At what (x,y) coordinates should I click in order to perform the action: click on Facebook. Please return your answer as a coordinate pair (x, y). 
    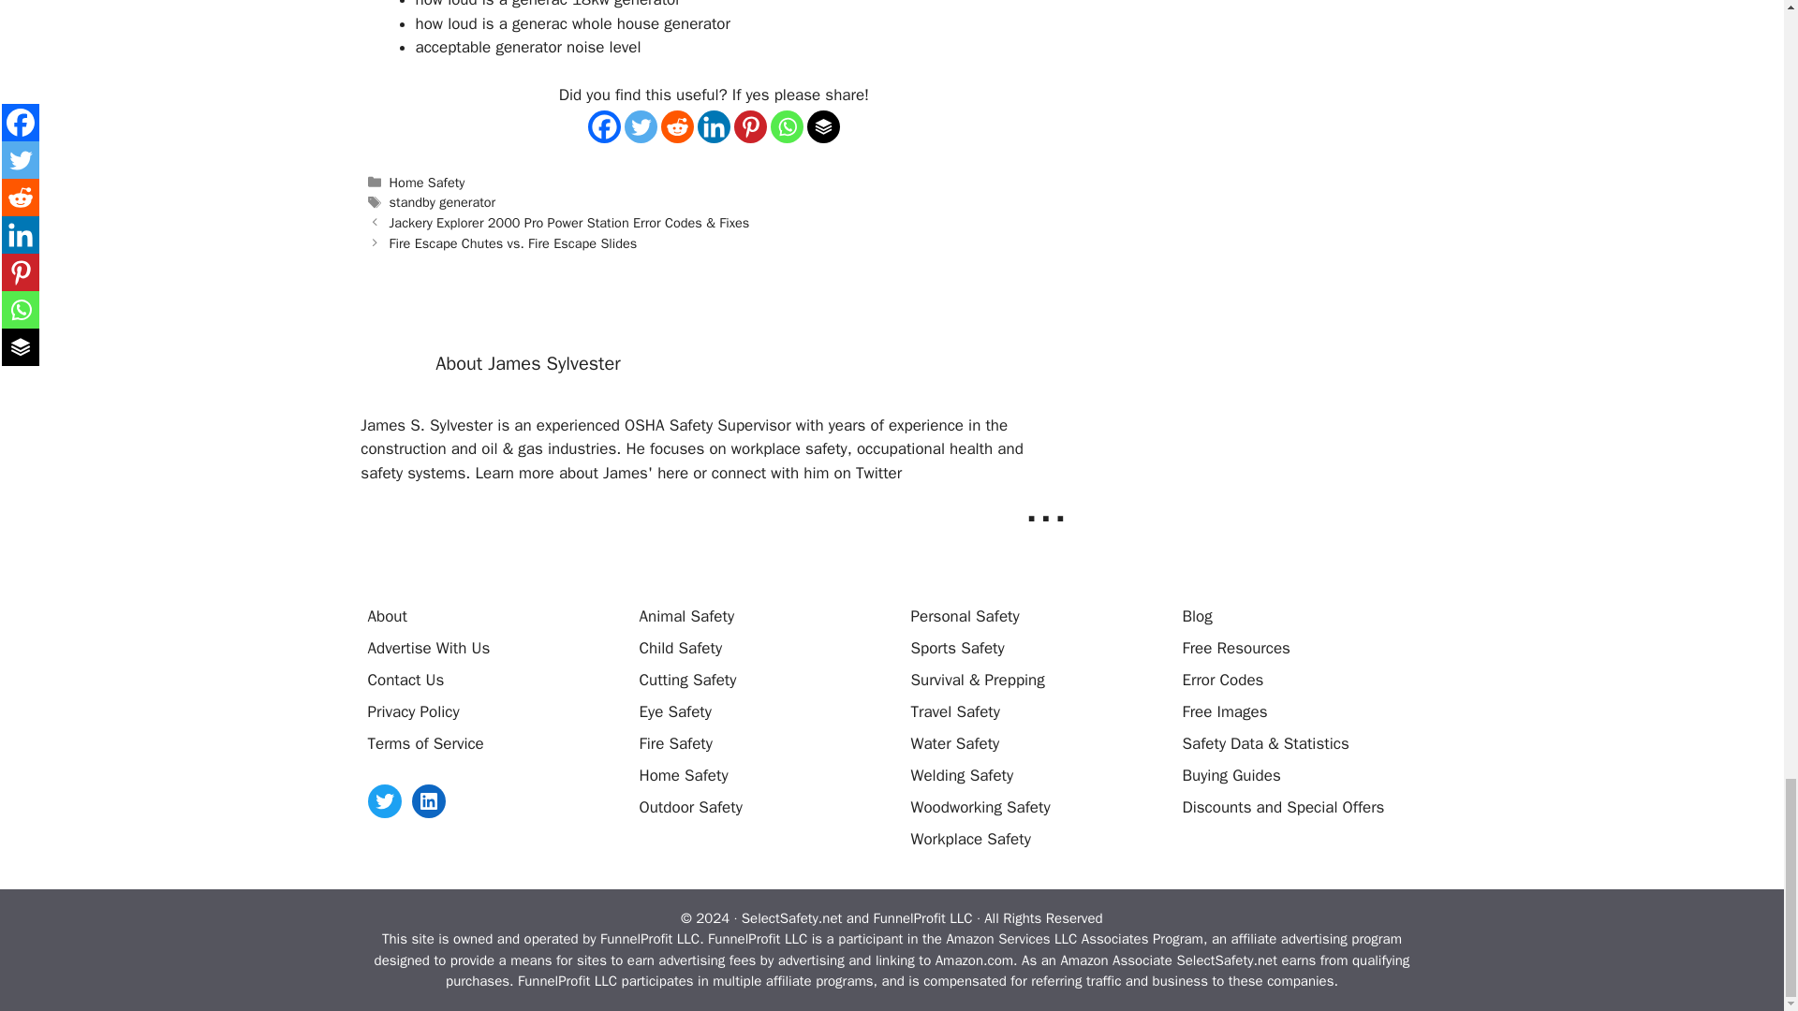
    Looking at the image, I should click on (603, 126).